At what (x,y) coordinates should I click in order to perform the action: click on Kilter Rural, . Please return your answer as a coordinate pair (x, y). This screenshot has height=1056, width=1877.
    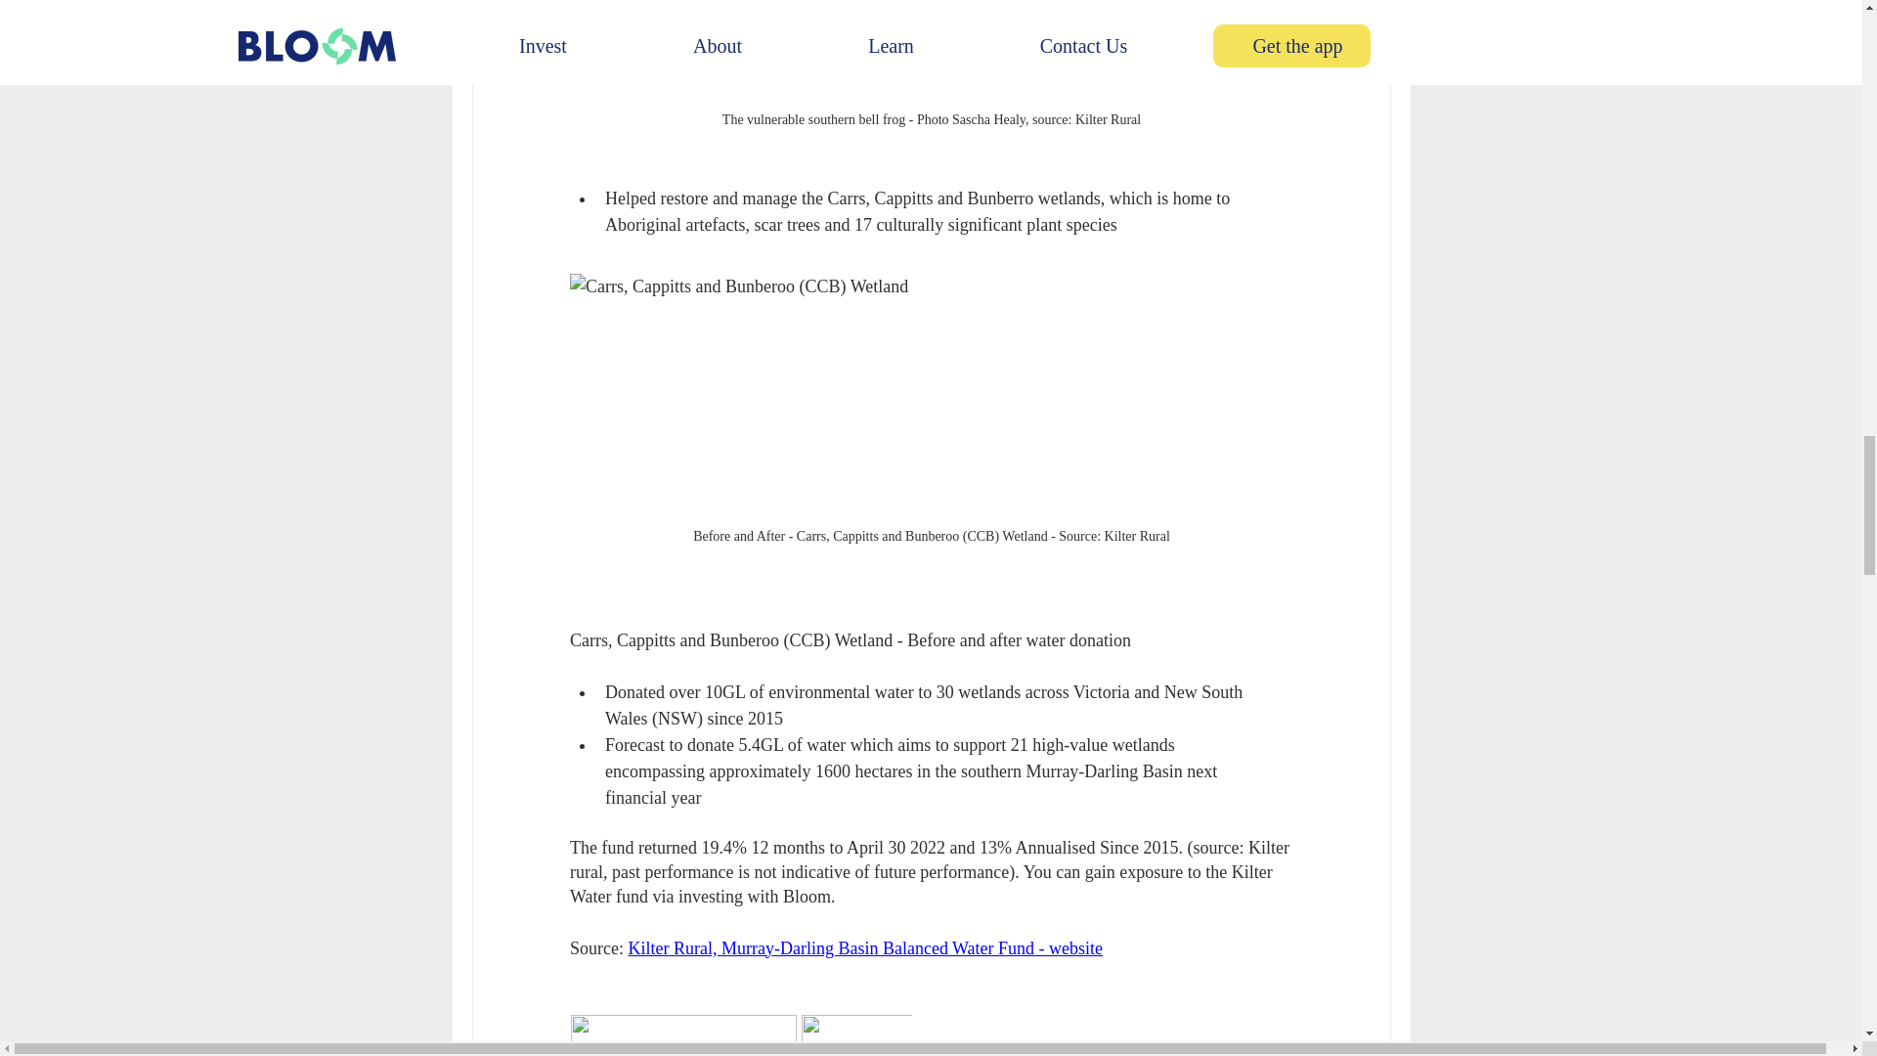
    Looking at the image, I should click on (674, 948).